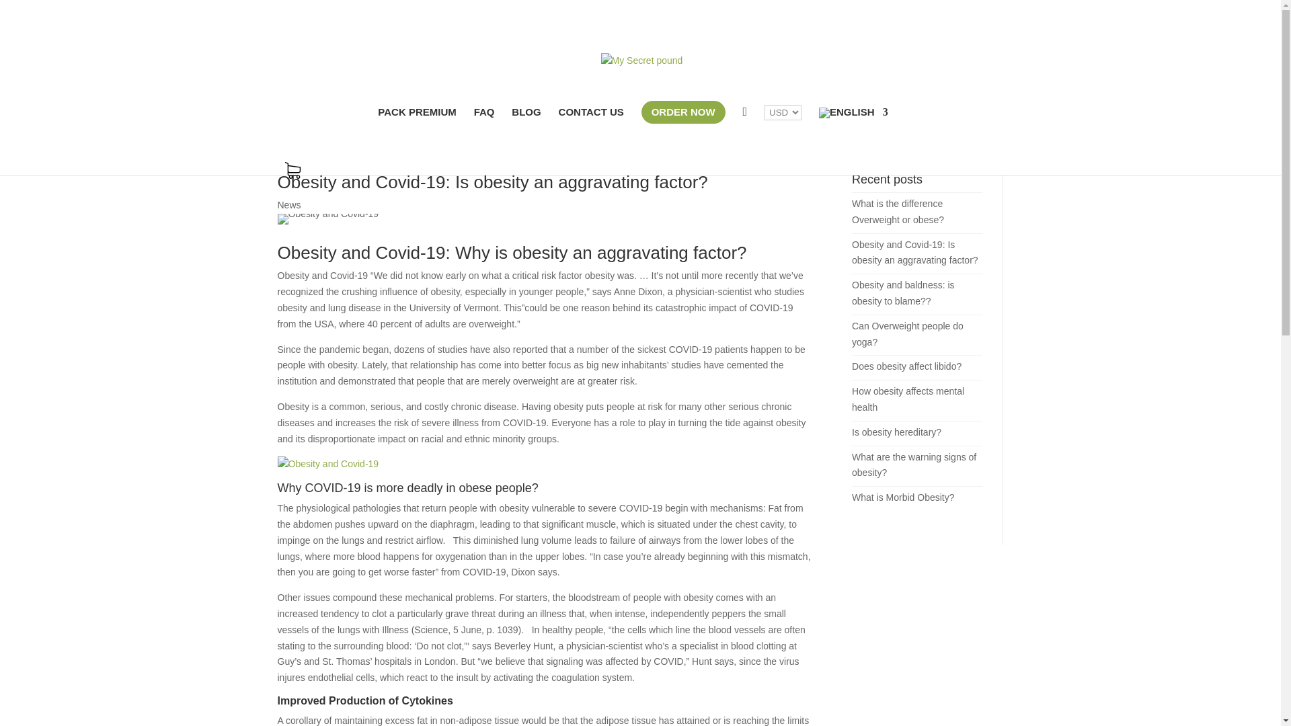  Describe the element at coordinates (904, 292) in the screenshot. I see `Obesity and baldness: is obesity to blame??` at that location.